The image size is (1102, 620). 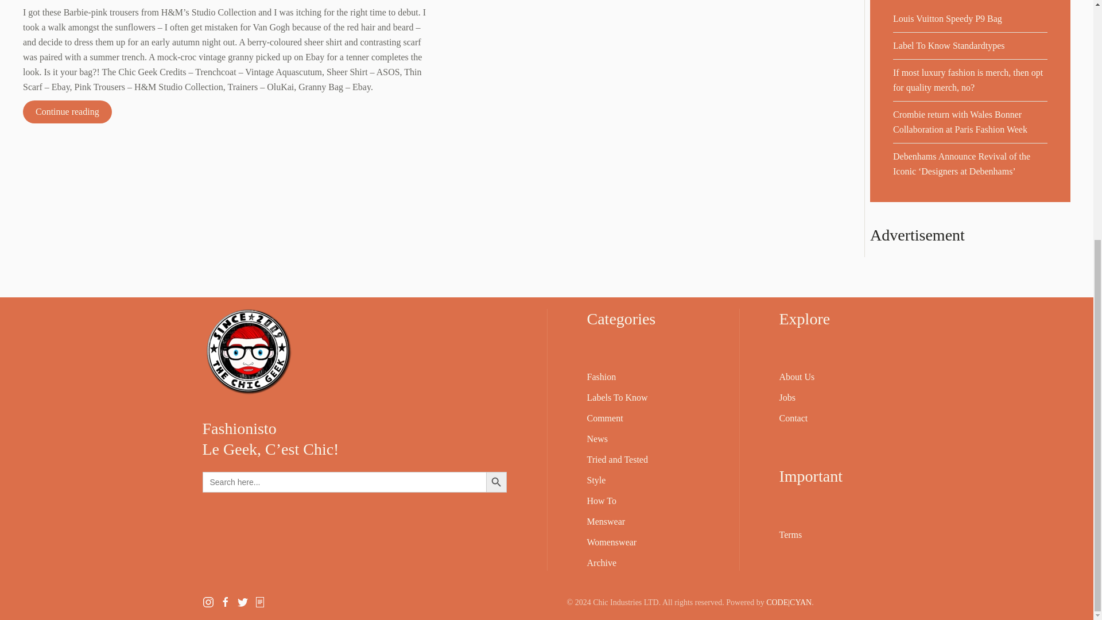 I want to click on Search Button, so click(x=496, y=482).